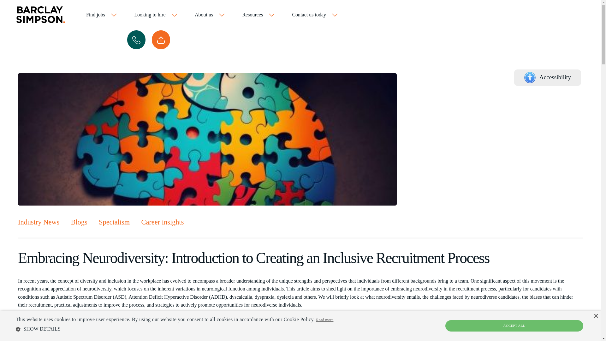 This screenshot has height=341, width=606. I want to click on Looking to hire, so click(156, 15).